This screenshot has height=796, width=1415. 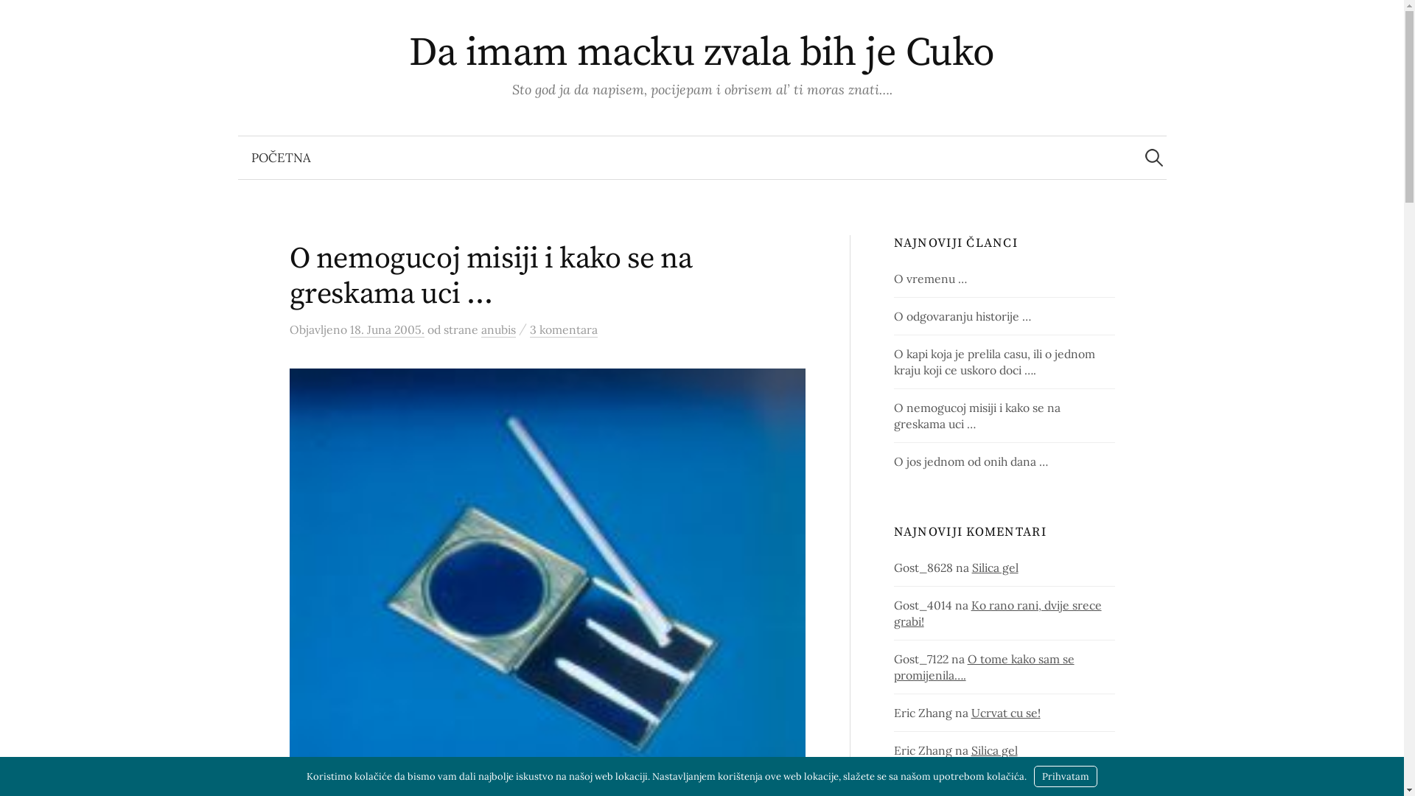 What do you see at coordinates (995, 568) in the screenshot?
I see `Silica gel` at bounding box center [995, 568].